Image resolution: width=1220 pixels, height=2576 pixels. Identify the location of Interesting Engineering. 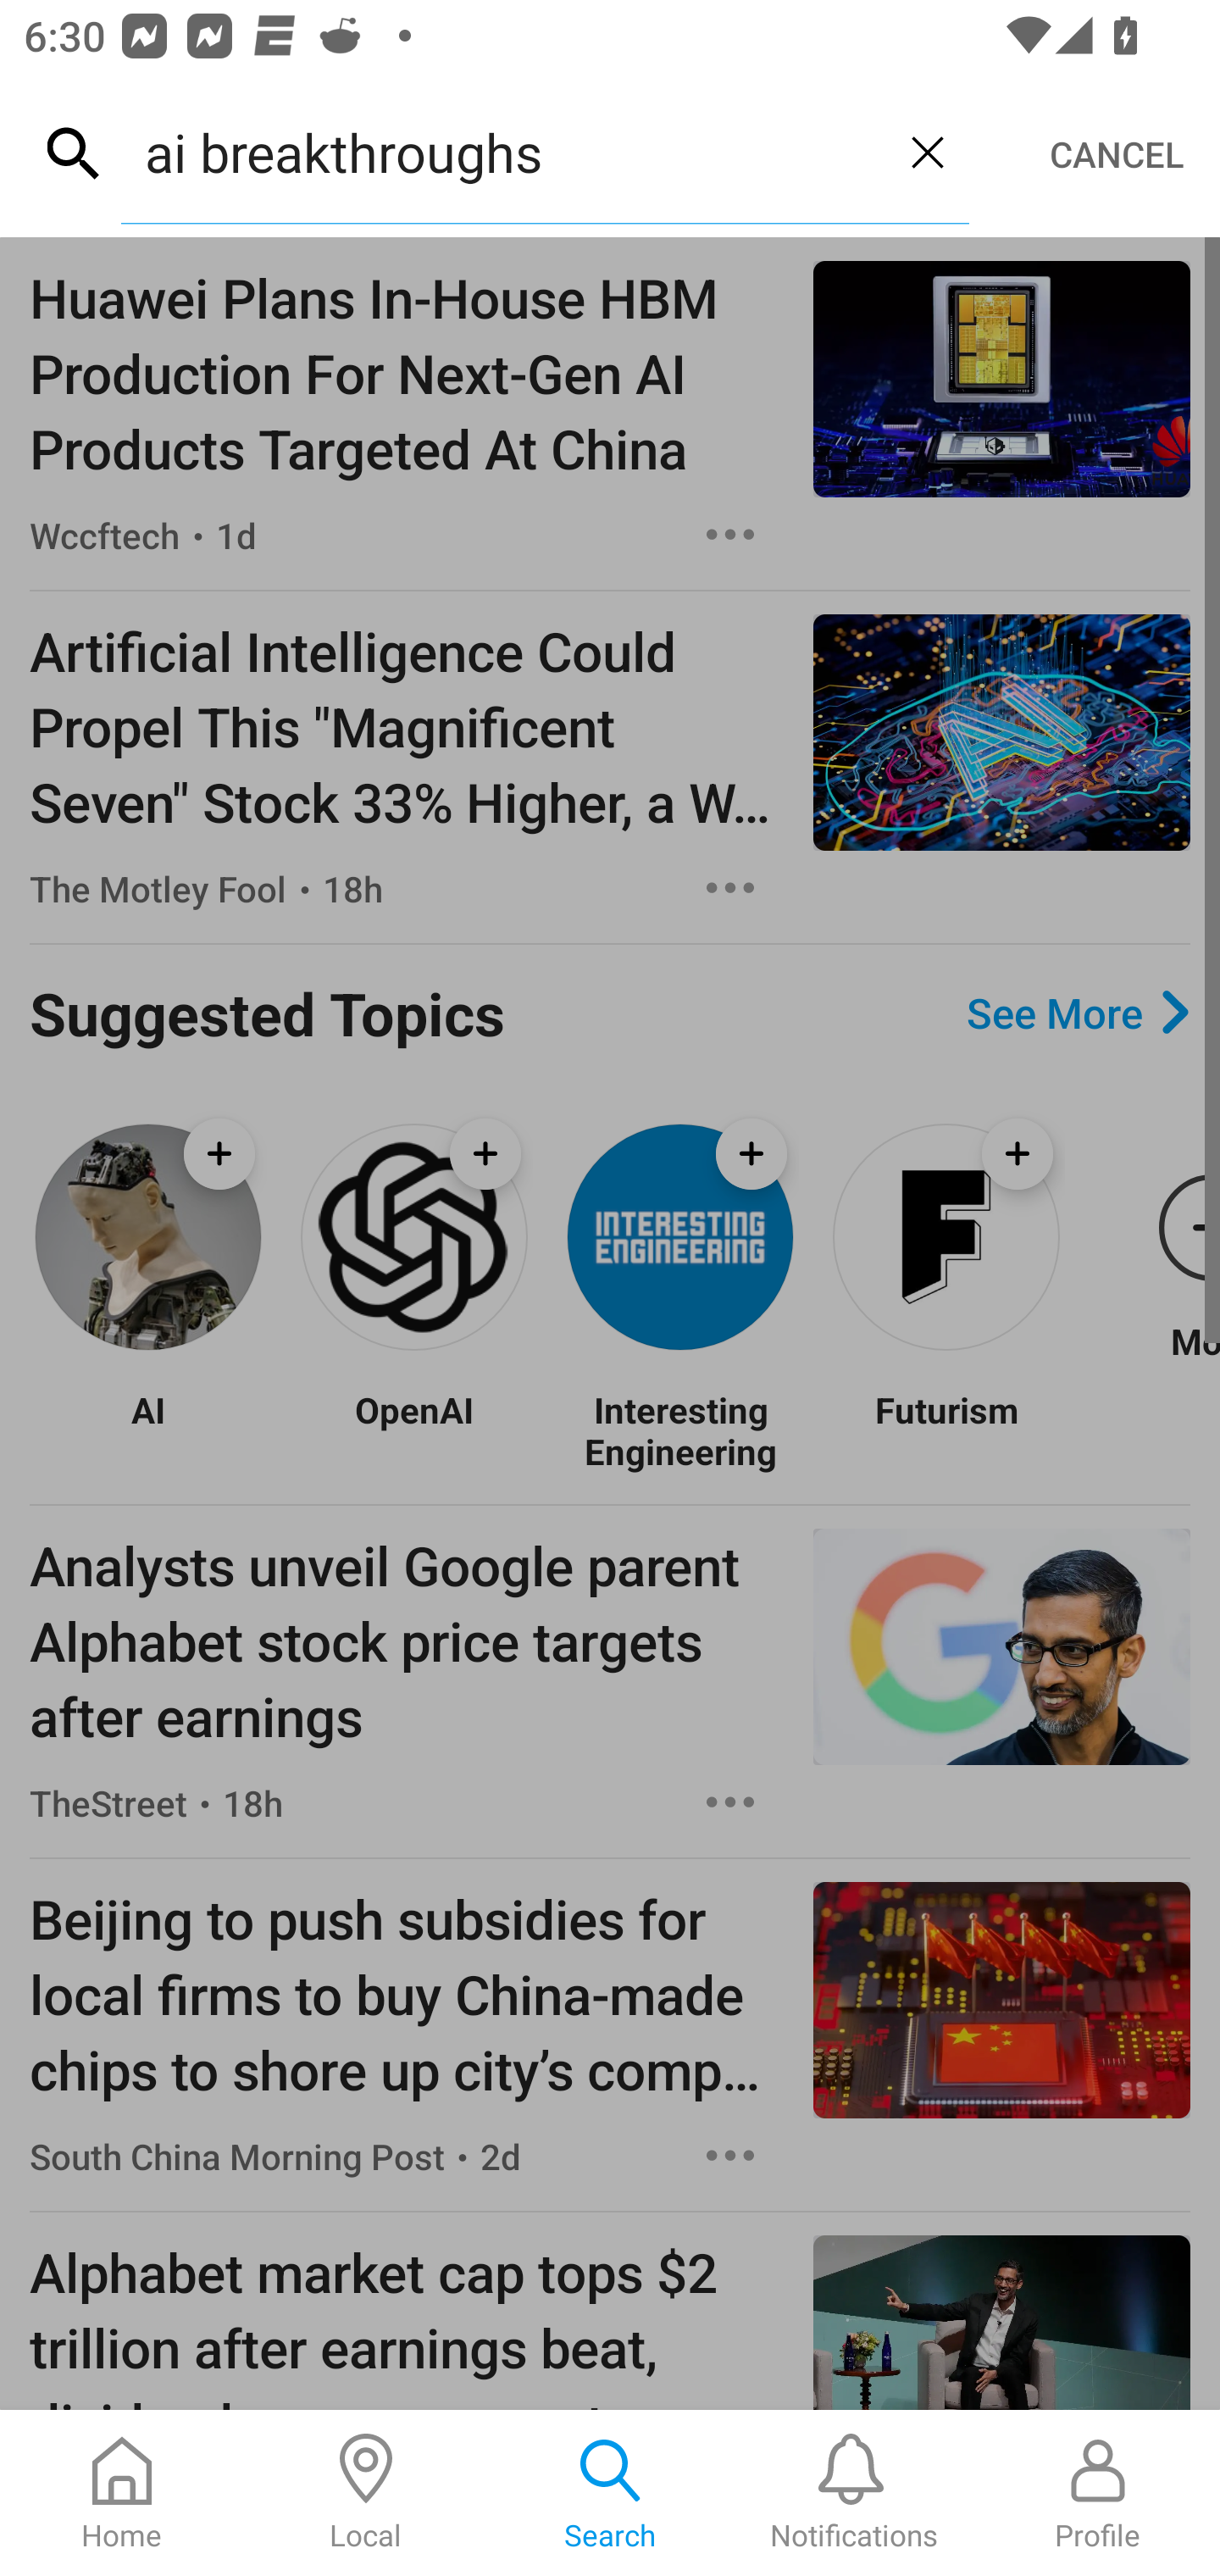
(679, 1430).